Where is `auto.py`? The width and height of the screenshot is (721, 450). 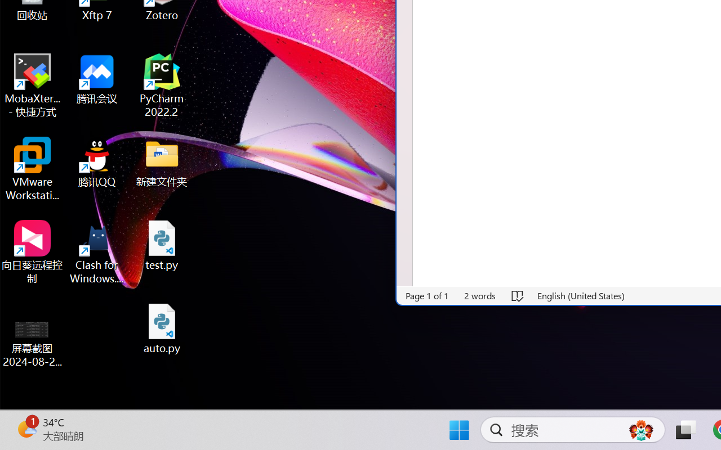
auto.py is located at coordinates (162, 328).